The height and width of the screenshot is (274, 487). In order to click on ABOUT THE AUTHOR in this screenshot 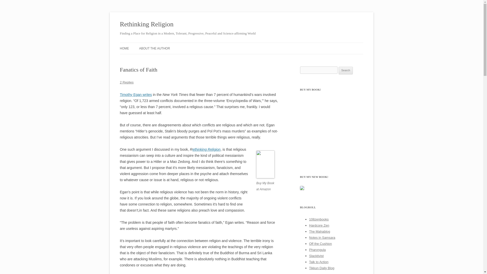, I will do `click(154, 48)`.